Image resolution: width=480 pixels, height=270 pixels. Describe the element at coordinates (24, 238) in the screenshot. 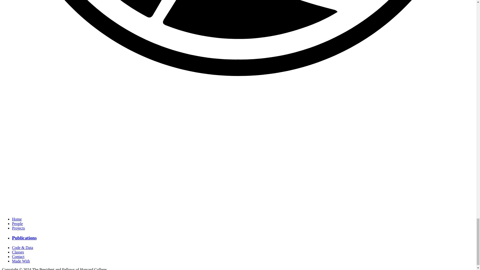

I see `Publications` at that location.